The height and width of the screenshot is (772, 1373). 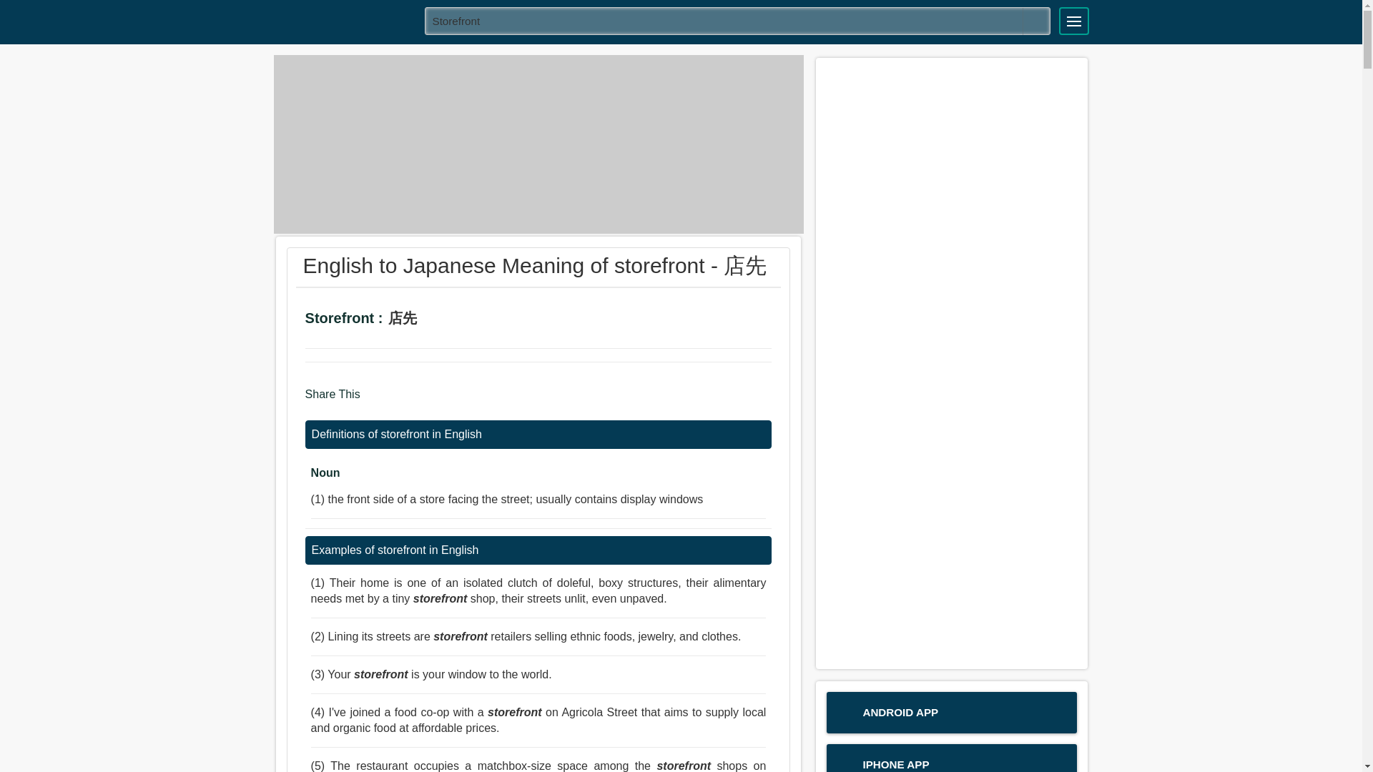 I want to click on Search, so click(x=1036, y=21).